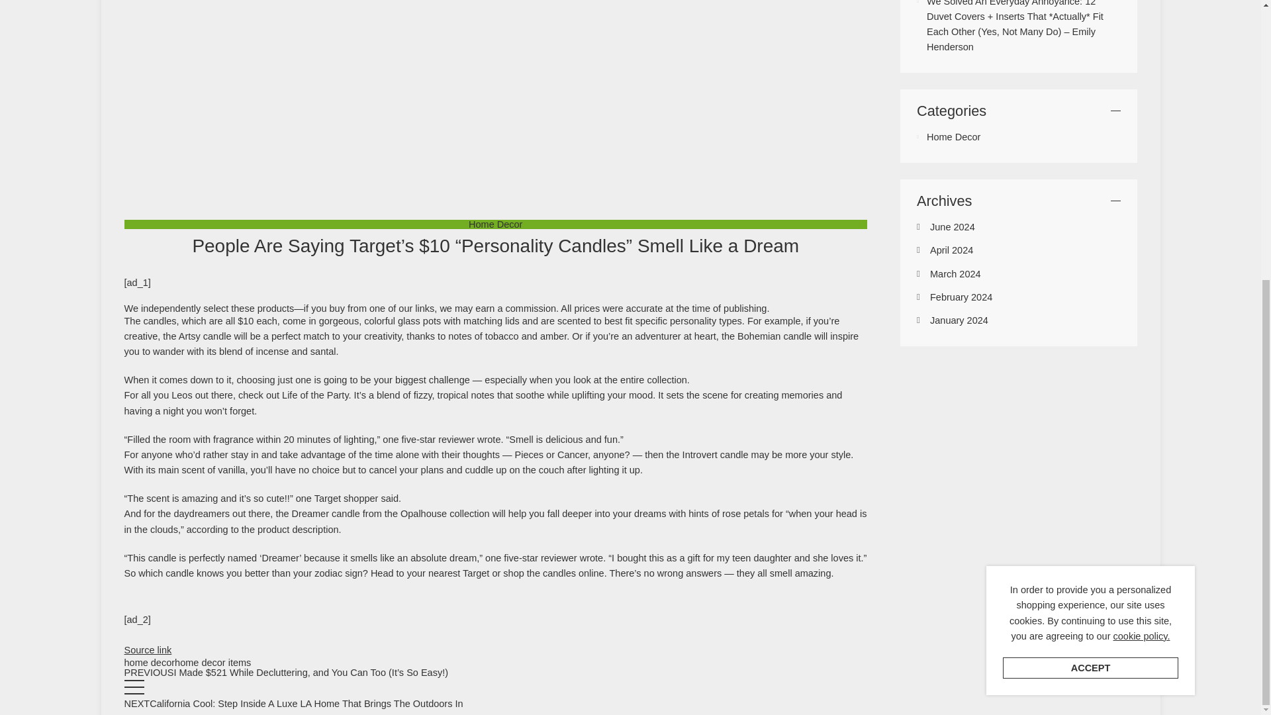 The image size is (1271, 715). What do you see at coordinates (952, 250) in the screenshot?
I see `April 2024` at bounding box center [952, 250].